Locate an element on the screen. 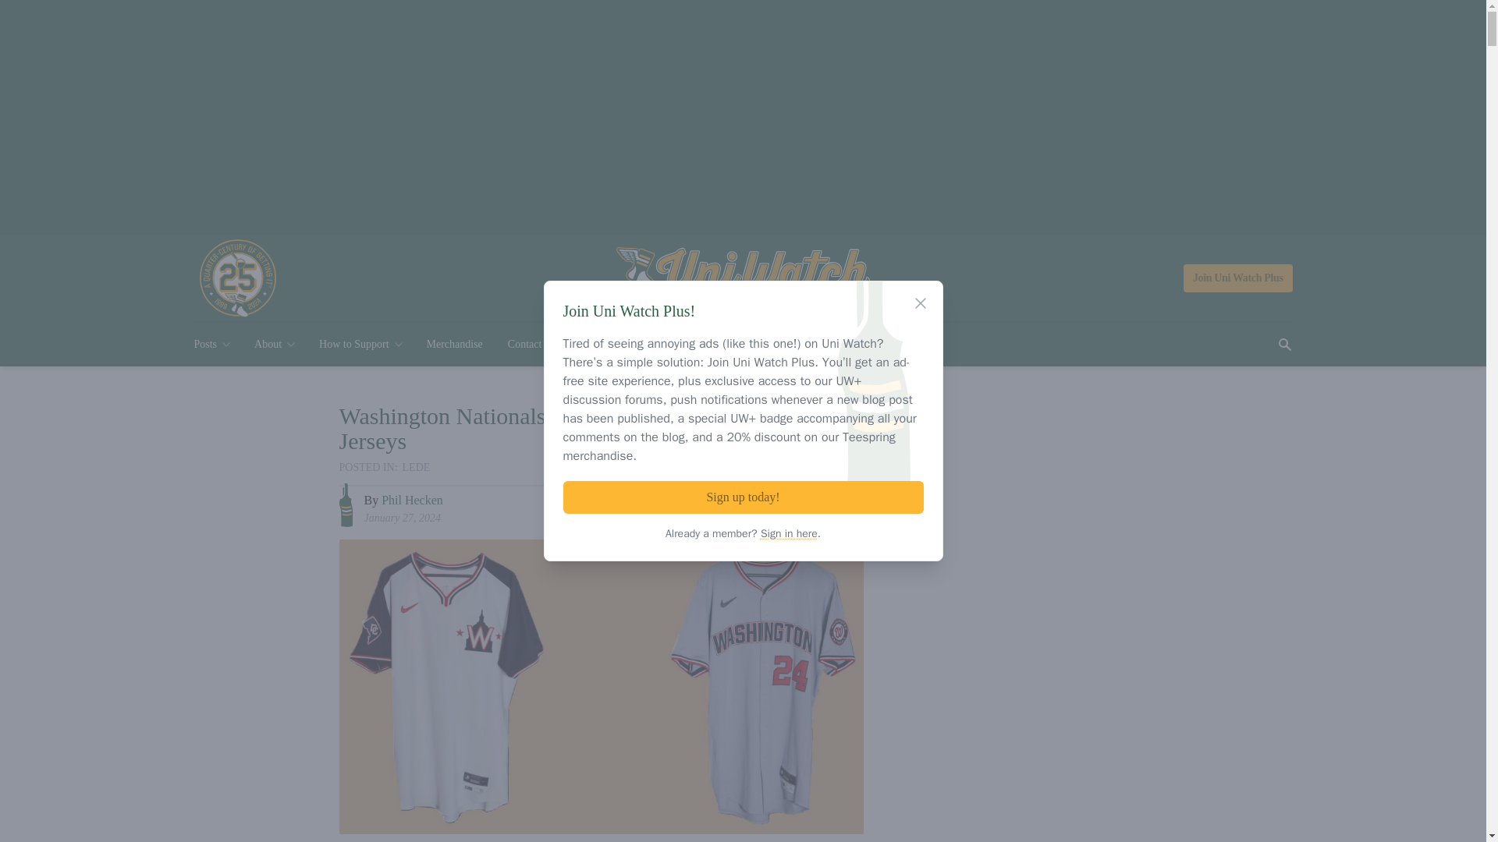 This screenshot has width=1498, height=842. Sign up today! is located at coordinates (743, 497).